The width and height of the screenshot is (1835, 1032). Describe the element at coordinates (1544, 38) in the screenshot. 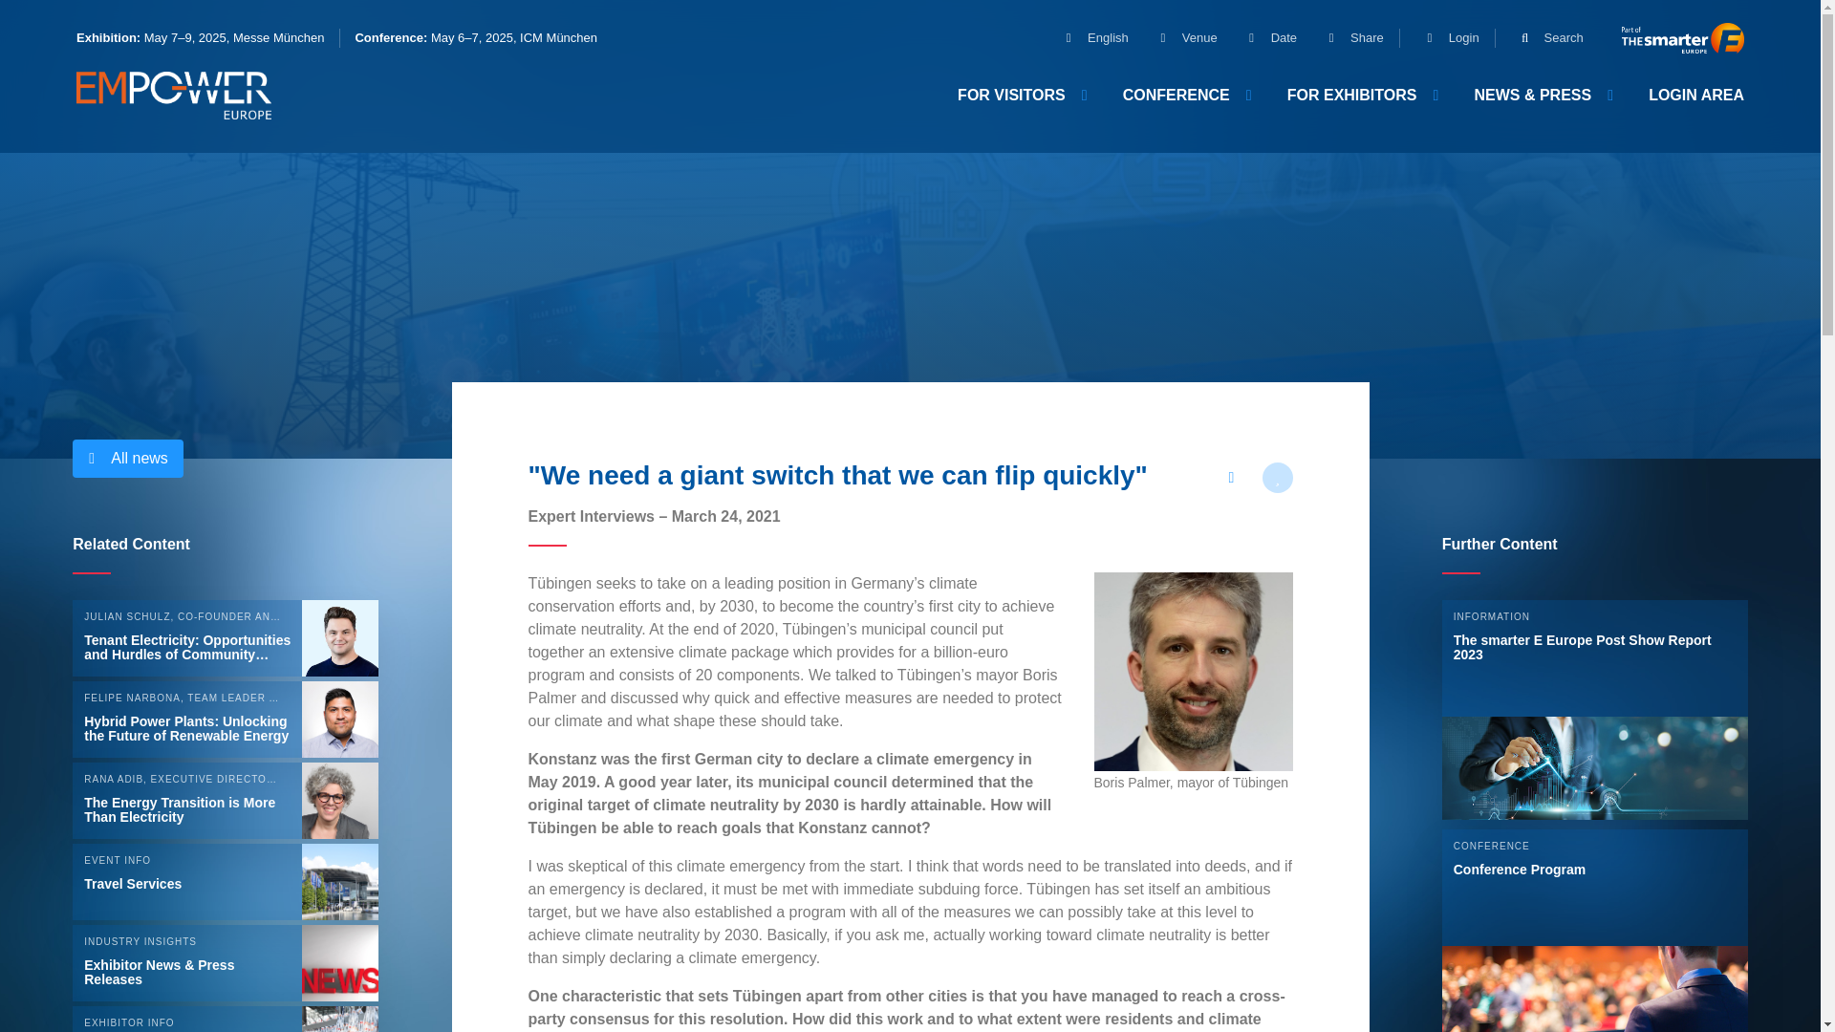

I see `Search` at that location.